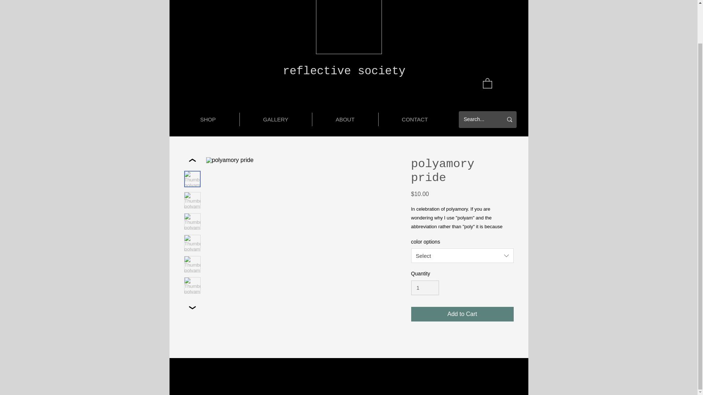  What do you see at coordinates (207, 119) in the screenshot?
I see `SHOP` at bounding box center [207, 119].